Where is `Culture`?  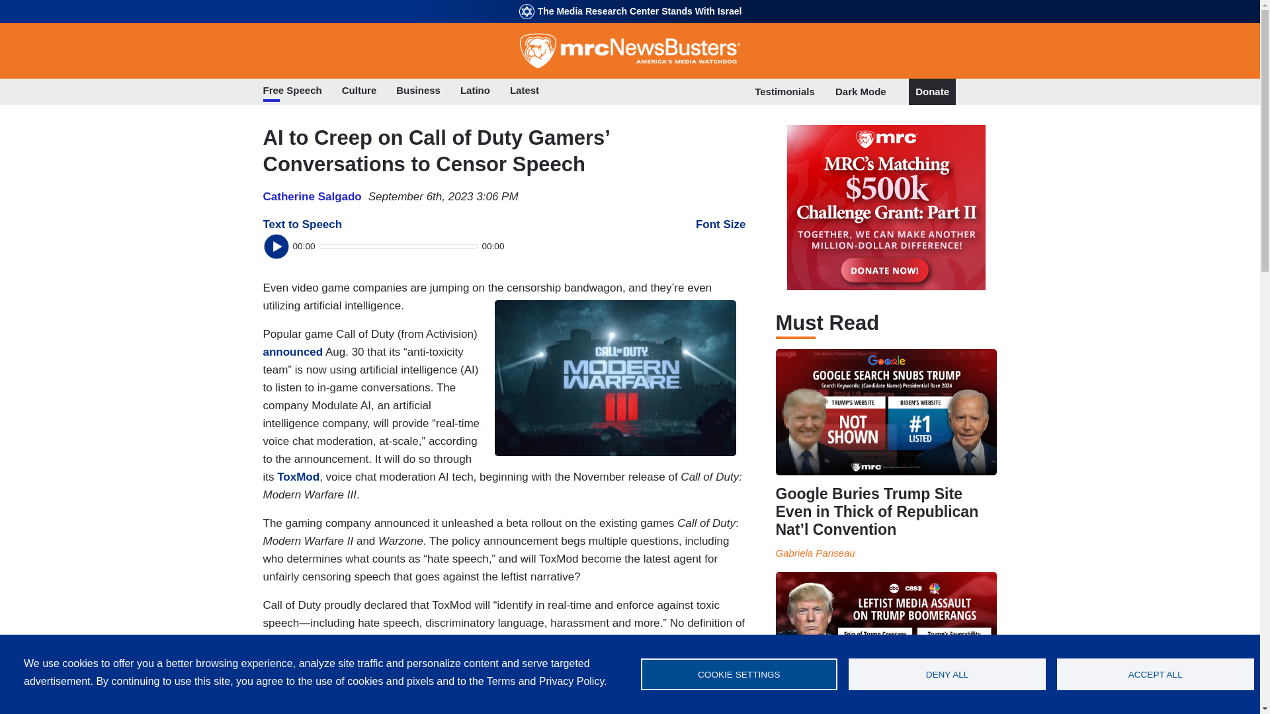
Culture is located at coordinates (359, 91).